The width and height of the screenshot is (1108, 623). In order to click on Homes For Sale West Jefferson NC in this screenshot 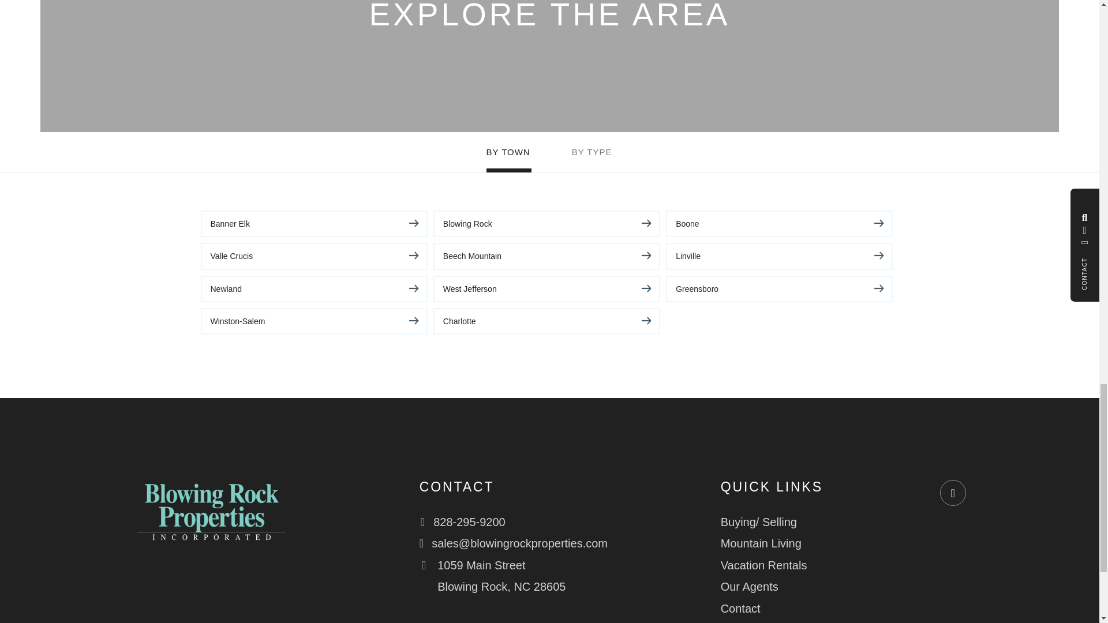, I will do `click(546, 288)`.